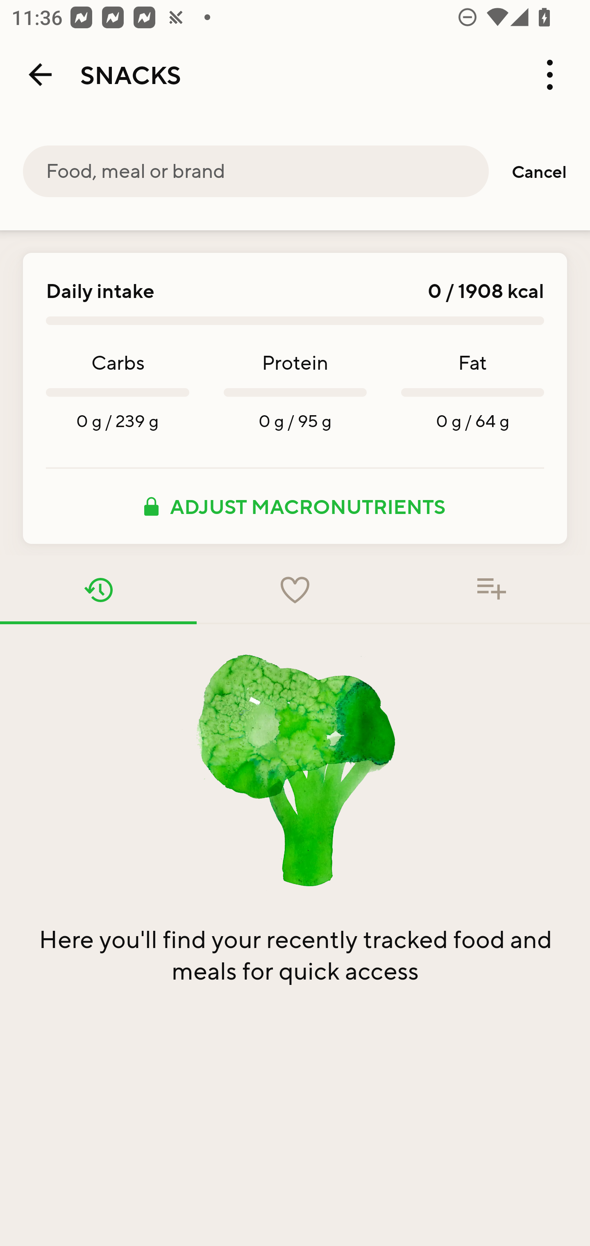 This screenshot has width=590, height=1246. What do you see at coordinates (492, 590) in the screenshot?
I see `Food added` at bounding box center [492, 590].